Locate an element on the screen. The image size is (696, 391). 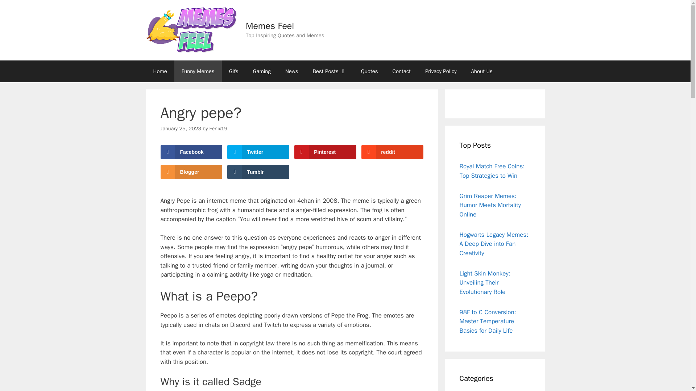
News is located at coordinates (291, 71).